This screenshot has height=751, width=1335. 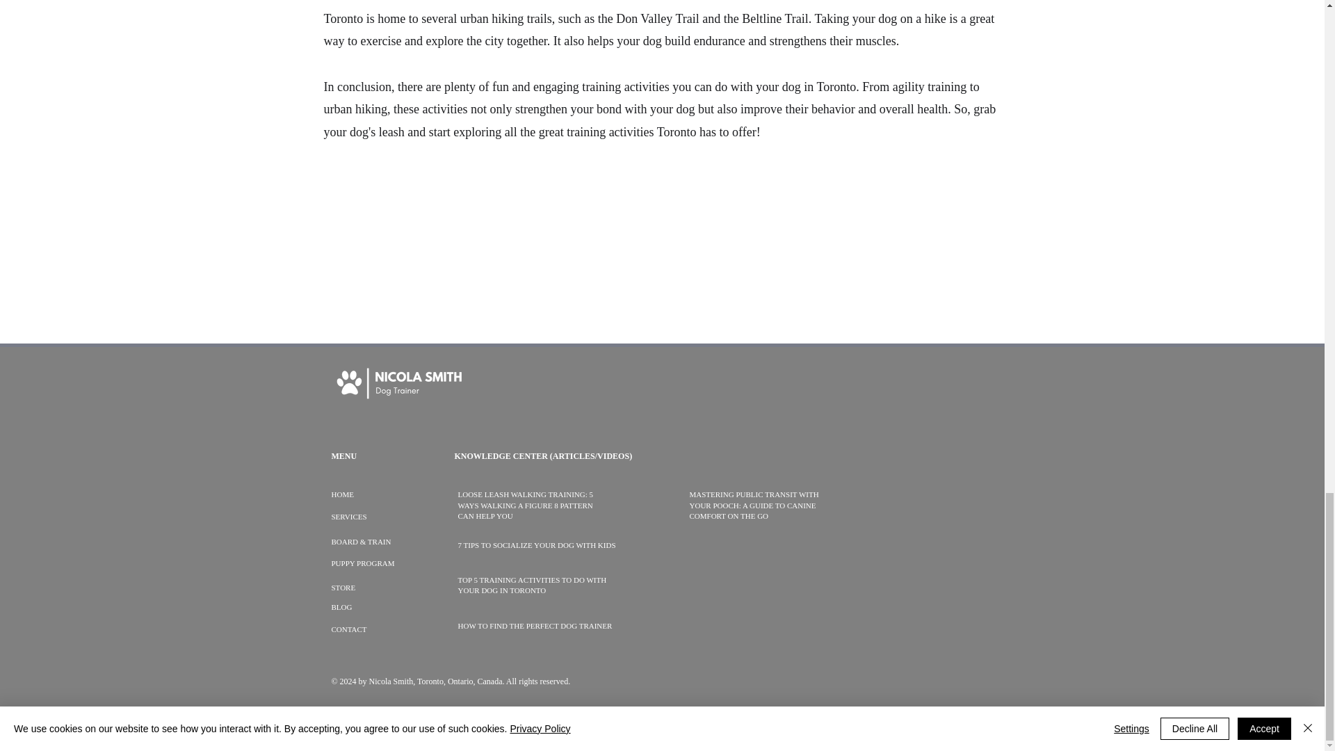 What do you see at coordinates (534, 626) in the screenshot?
I see `HOW TO FIND THE PERFECT DOG TRAINER` at bounding box center [534, 626].